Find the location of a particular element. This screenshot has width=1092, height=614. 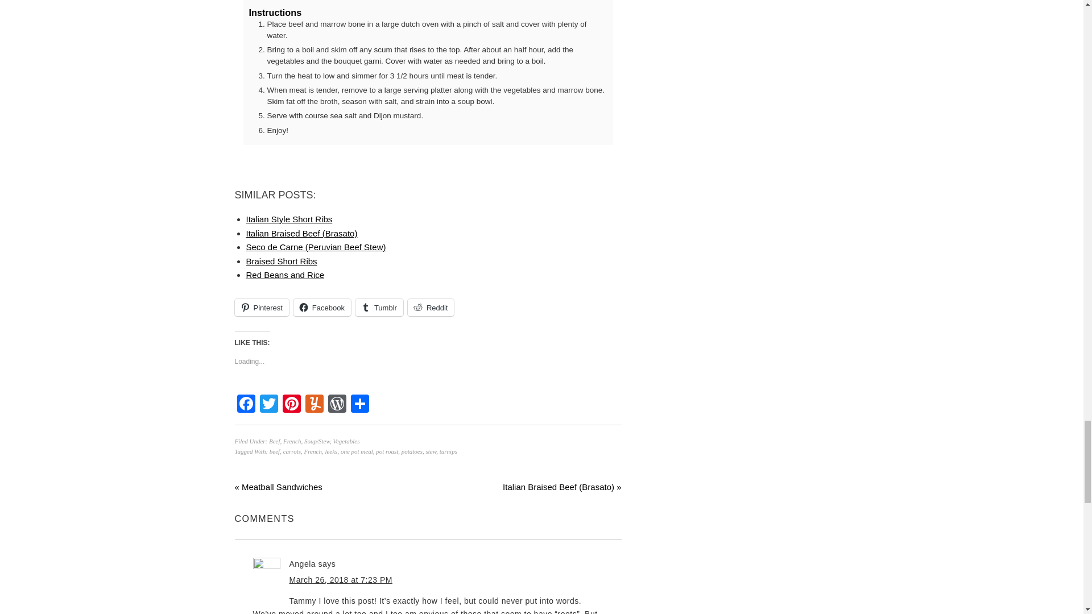

Pinterest is located at coordinates (291, 405).